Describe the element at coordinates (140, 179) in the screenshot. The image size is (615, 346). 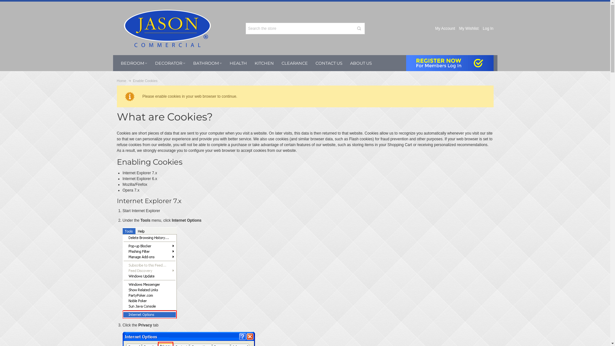
I see `Internet Explorer 6.x` at that location.